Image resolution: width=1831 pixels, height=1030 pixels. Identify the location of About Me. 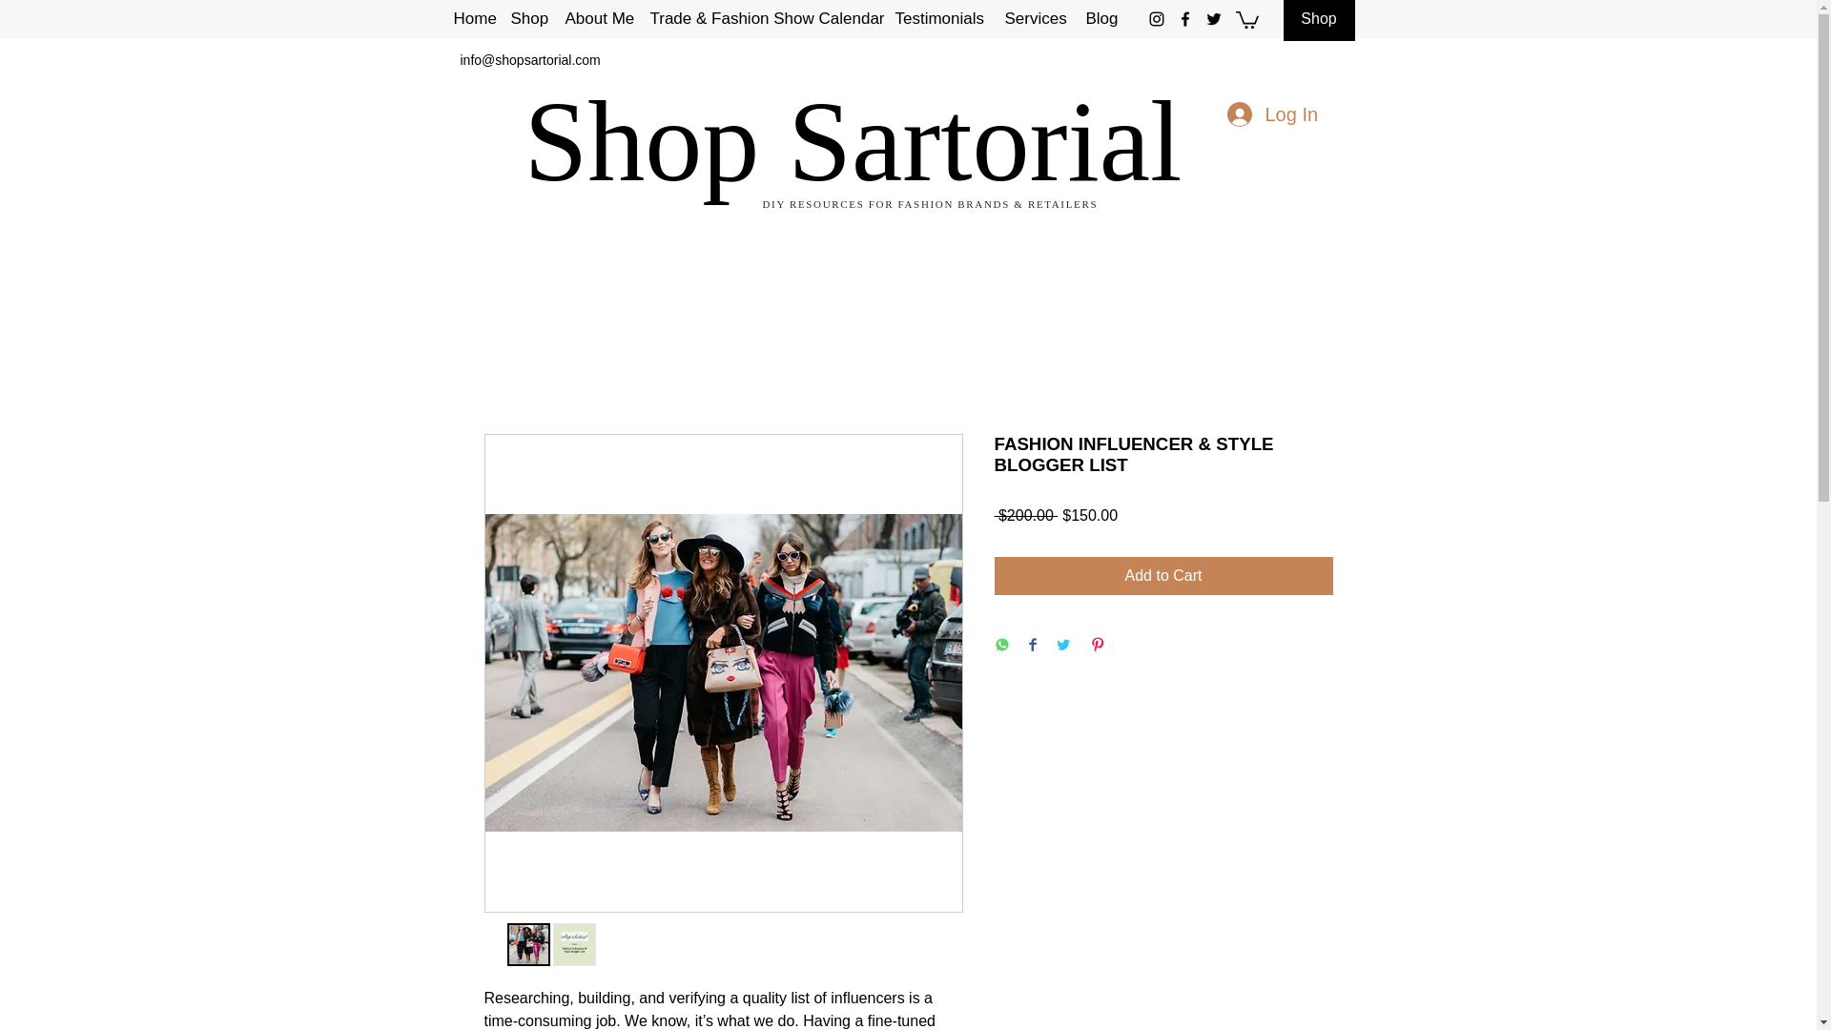
(597, 19).